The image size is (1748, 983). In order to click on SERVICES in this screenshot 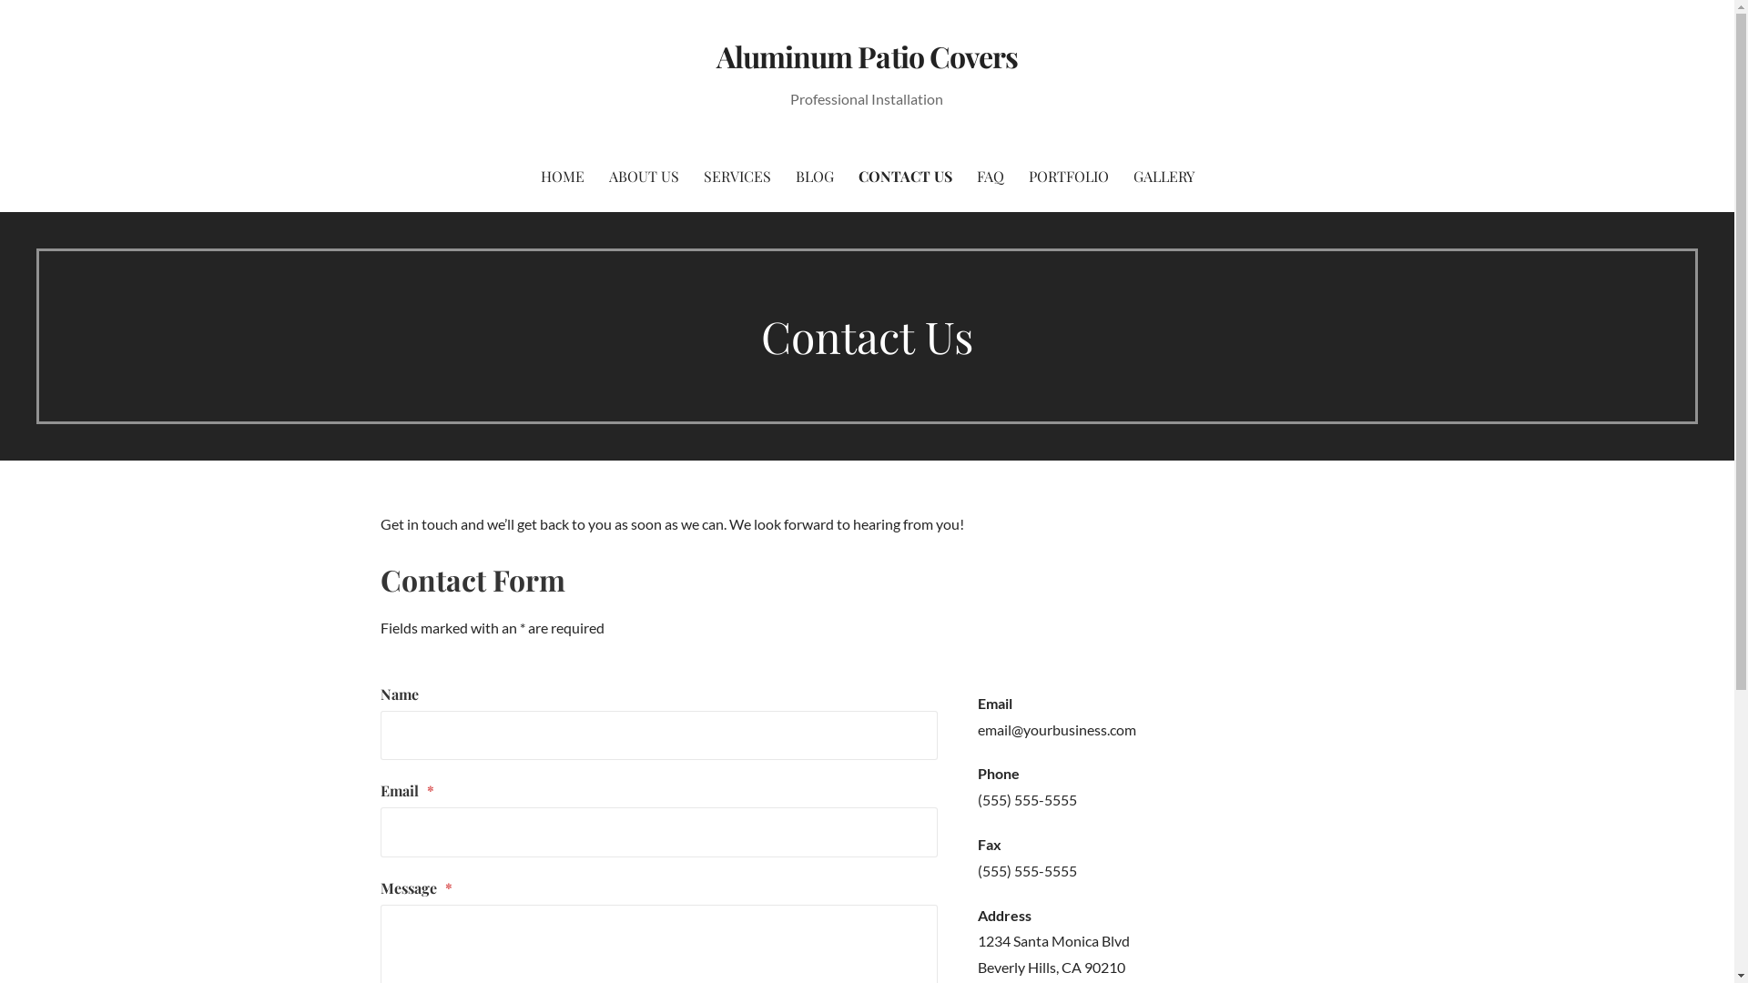, I will do `click(737, 177)`.